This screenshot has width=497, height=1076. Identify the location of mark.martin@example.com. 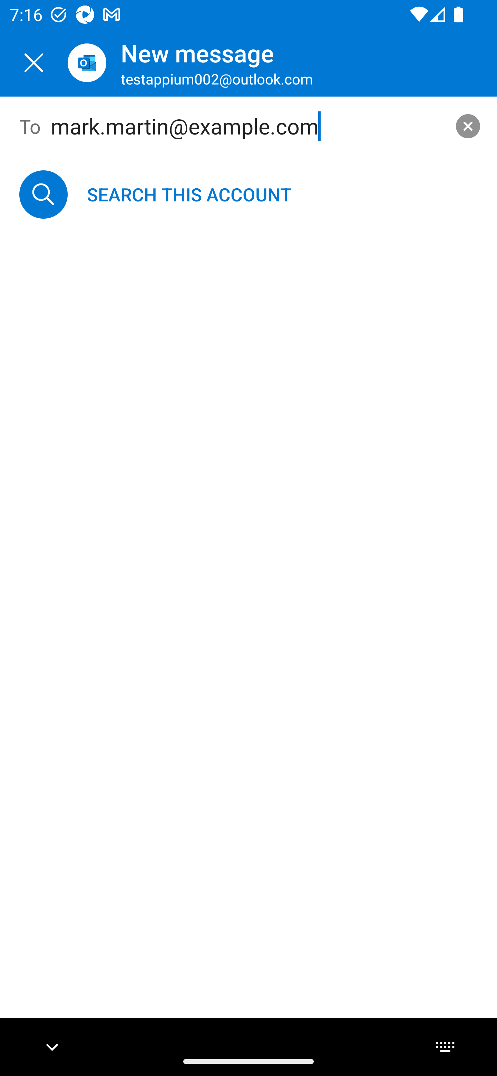
(249, 126).